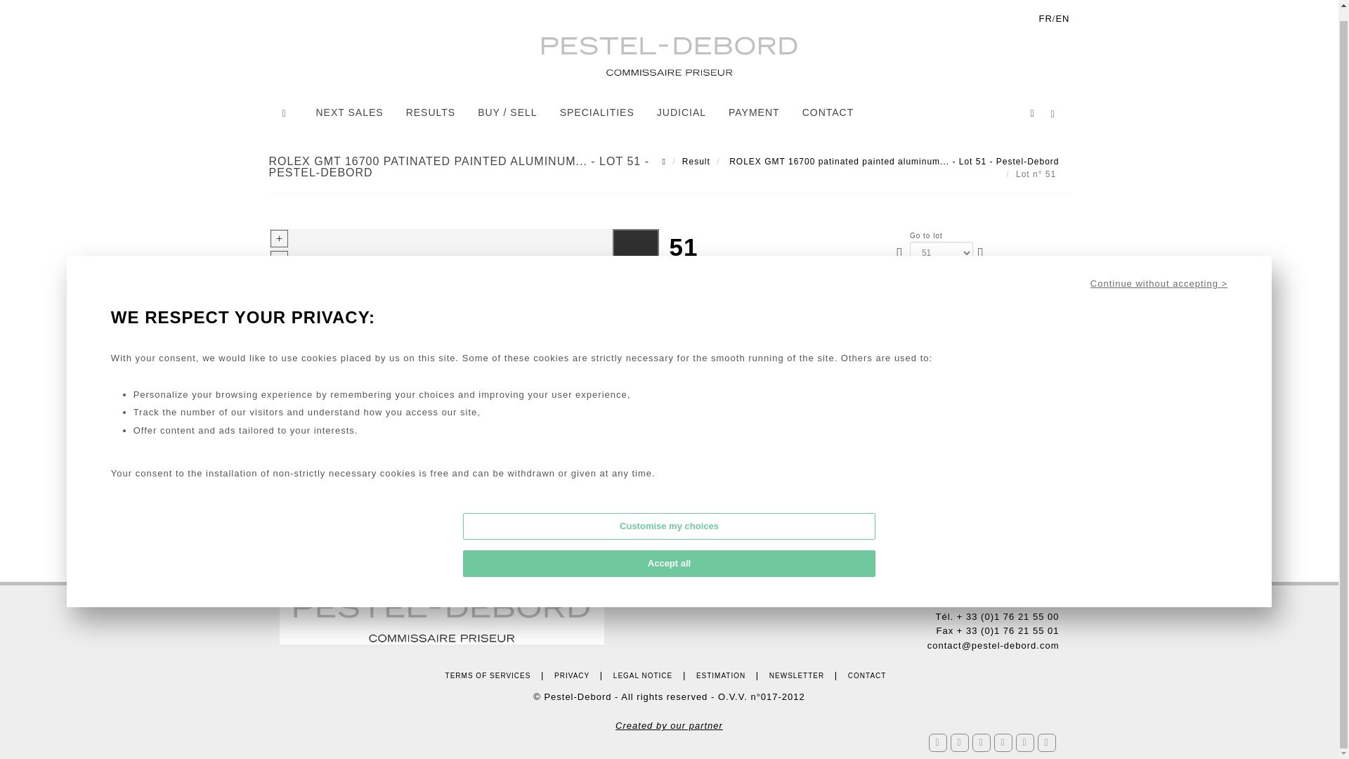 This screenshot has height=759, width=1349. What do you see at coordinates (754, 114) in the screenshot?
I see `PAYMENT` at bounding box center [754, 114].